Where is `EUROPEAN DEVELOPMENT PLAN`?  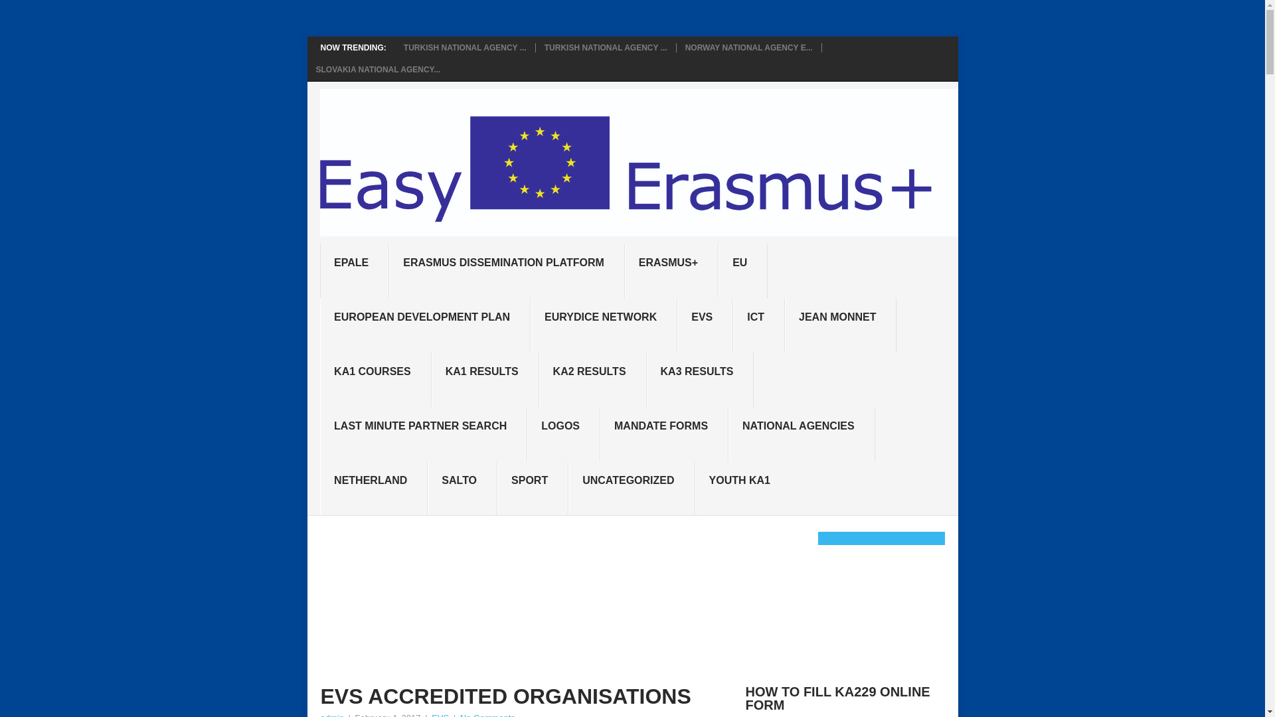 EUROPEAN DEVELOPMENT PLAN is located at coordinates (425, 325).